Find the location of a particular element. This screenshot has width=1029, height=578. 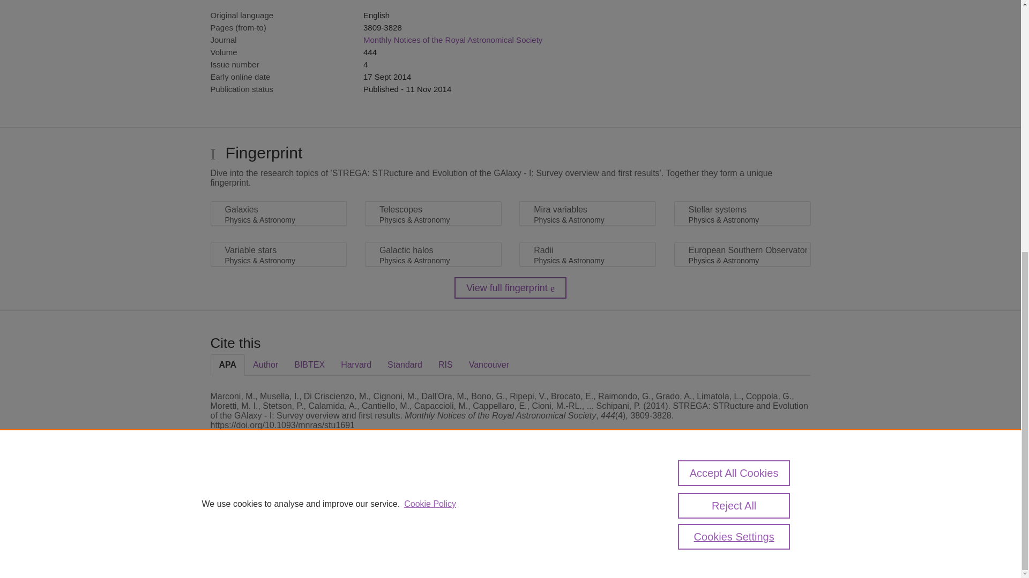

About web accessibility is located at coordinates (721, 504).